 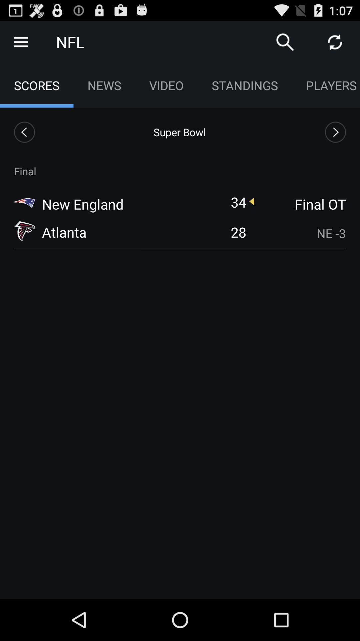 What do you see at coordinates (335, 42) in the screenshot?
I see `the toggle is used to refresh the page` at bounding box center [335, 42].